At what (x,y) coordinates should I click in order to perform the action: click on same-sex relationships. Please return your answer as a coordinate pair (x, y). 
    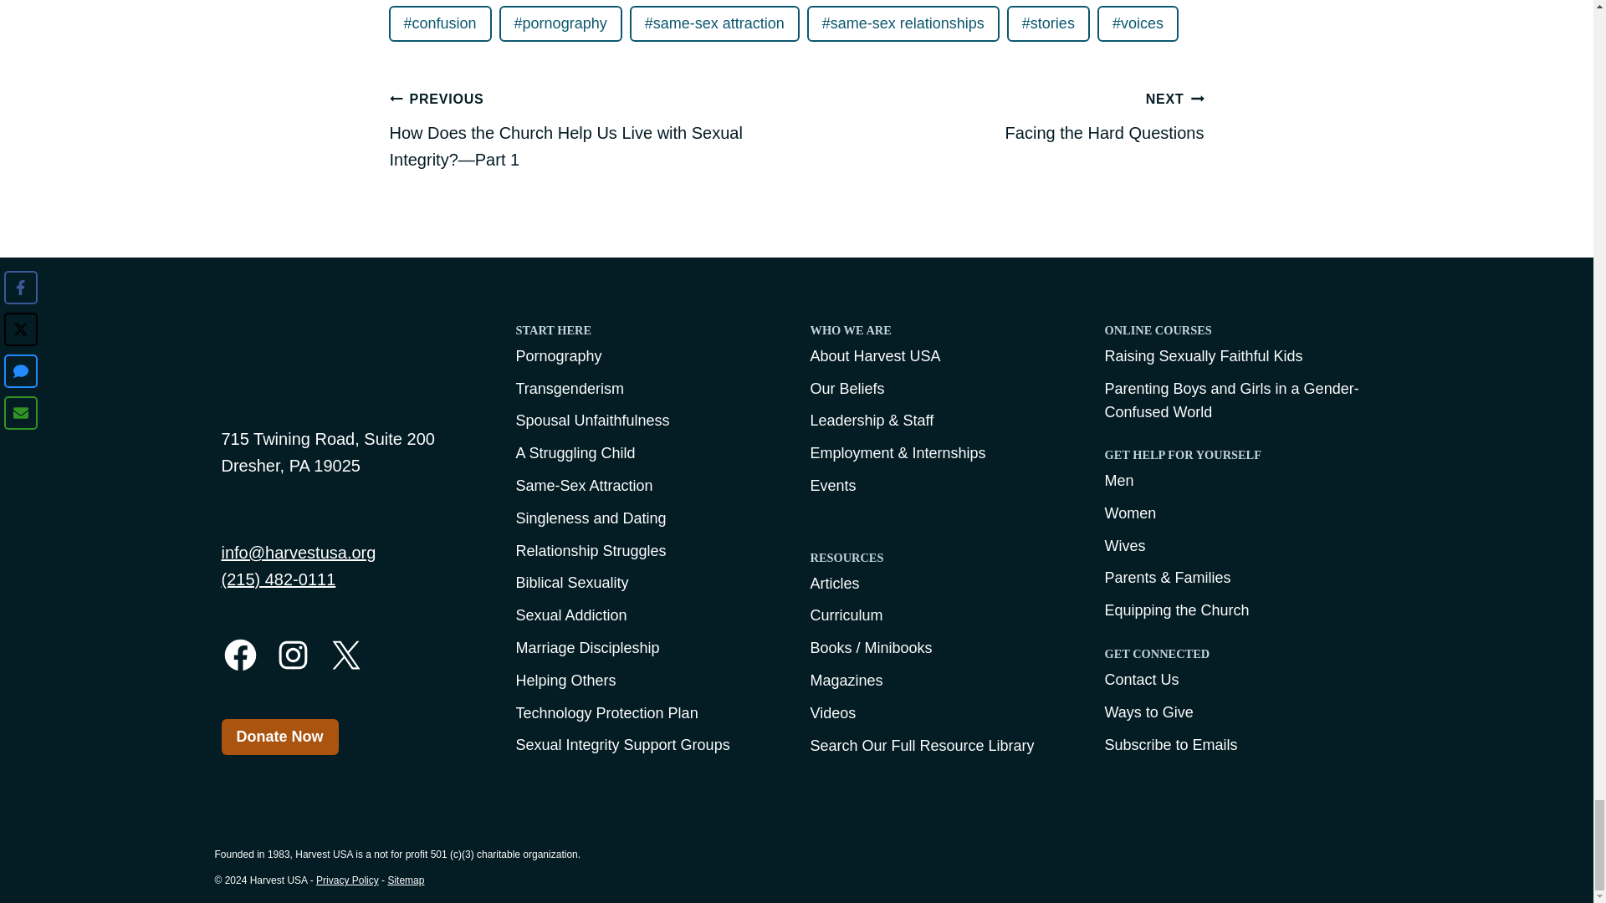
    Looking at the image, I should click on (1005, 115).